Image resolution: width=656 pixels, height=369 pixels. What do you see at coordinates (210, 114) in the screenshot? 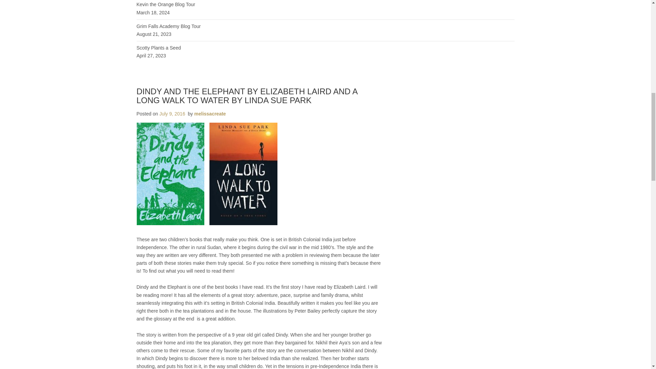
I see `melissacreate` at bounding box center [210, 114].